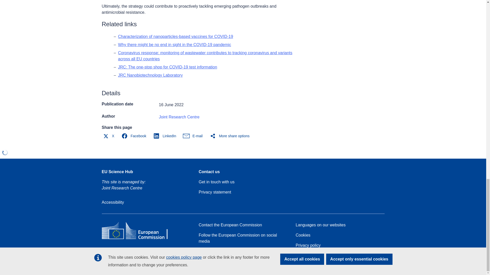  I want to click on JRC: The one-stop shop for COVID-19 test information, so click(167, 67).